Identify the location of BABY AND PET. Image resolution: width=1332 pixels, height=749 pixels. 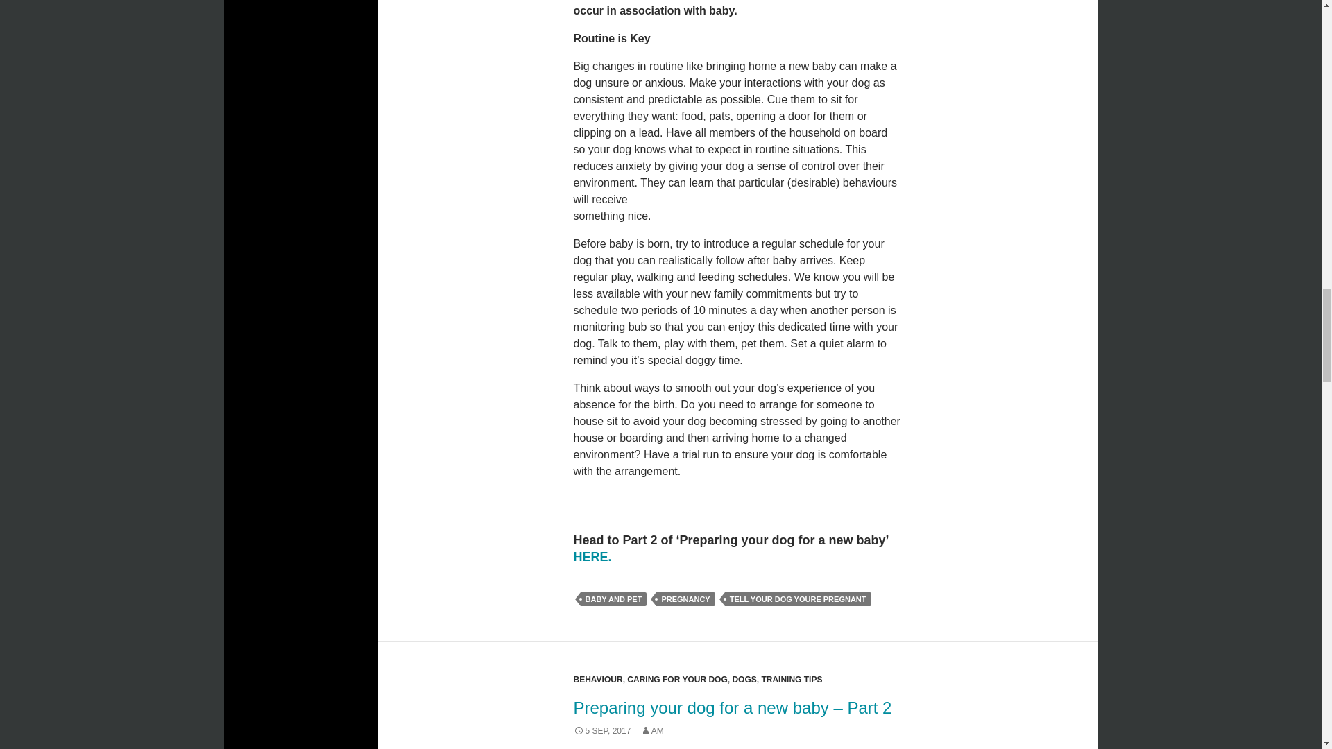
(613, 599).